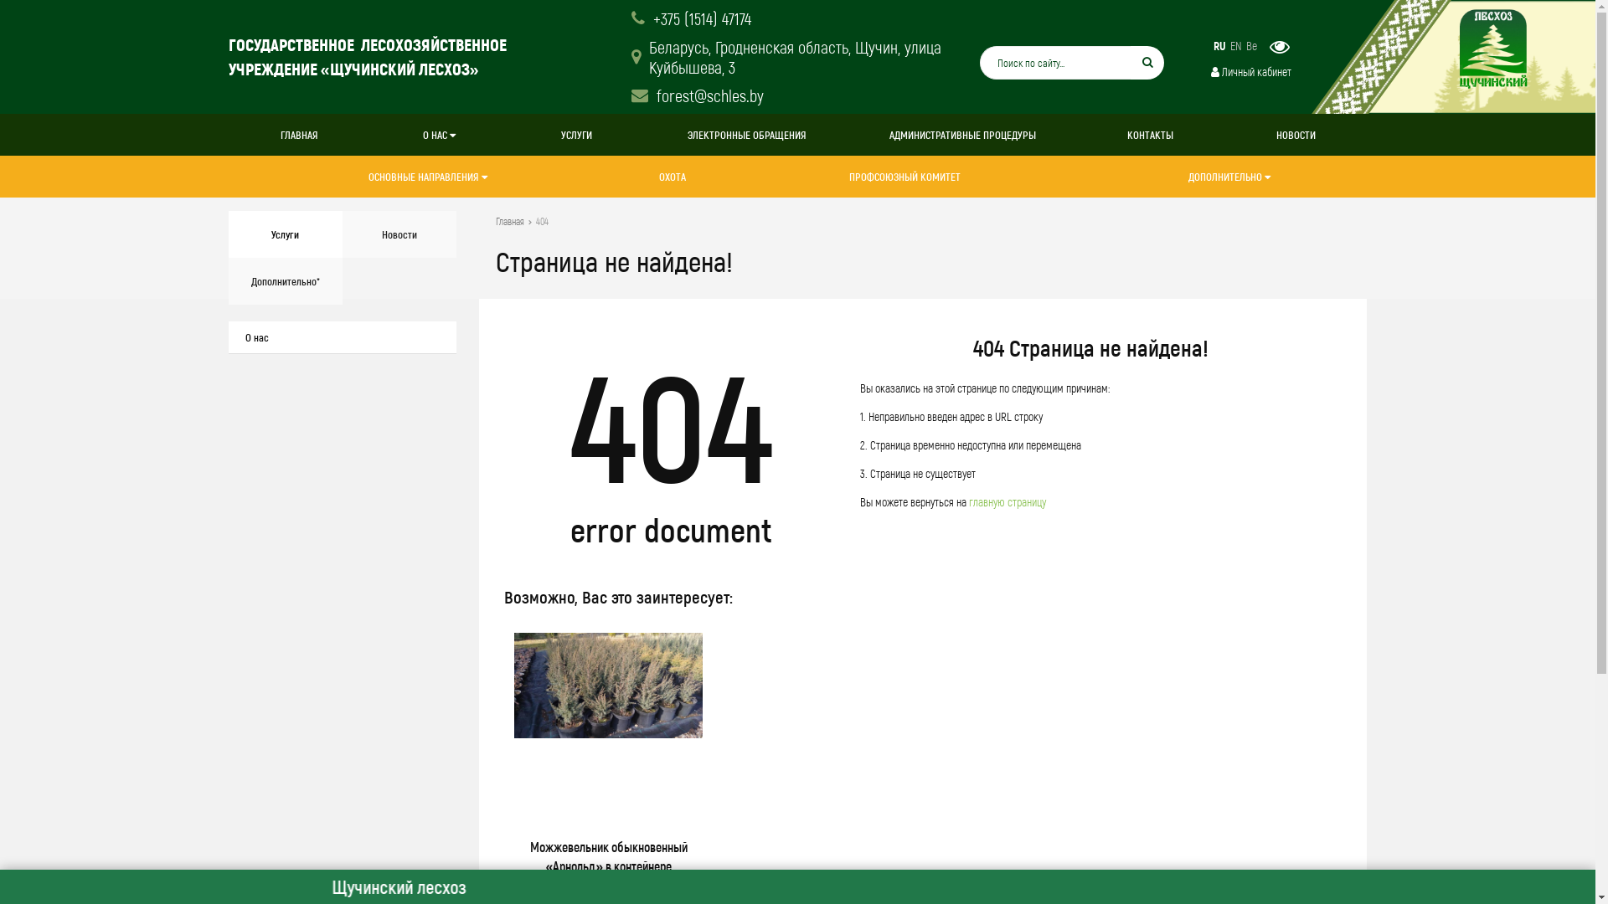  I want to click on Be, so click(1251, 46).